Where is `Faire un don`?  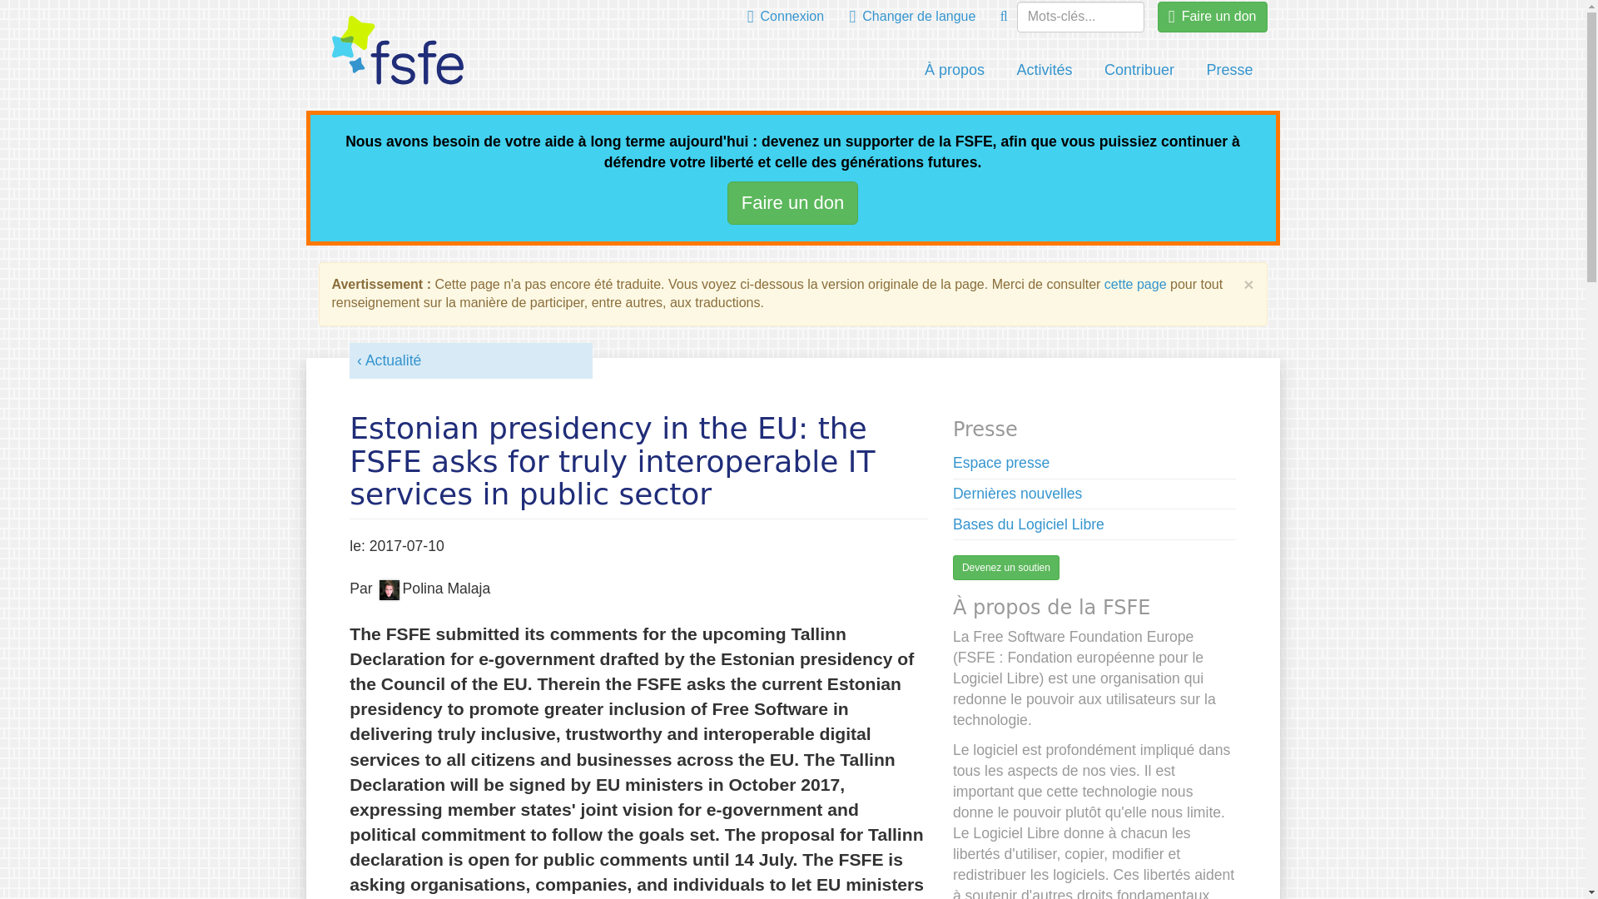
Faire un don is located at coordinates (1212, 17).